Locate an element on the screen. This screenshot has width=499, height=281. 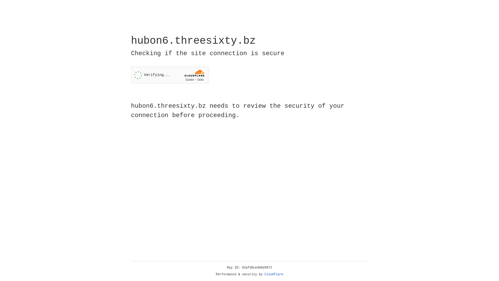
Widget containing a Cloudflare security challenge is located at coordinates (170, 75).